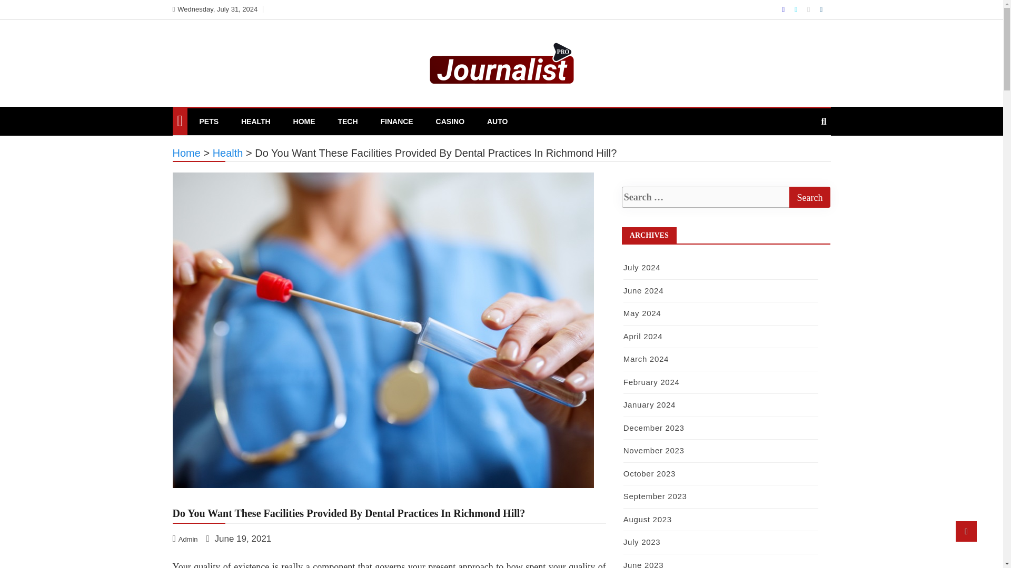 The image size is (1011, 568). What do you see at coordinates (186, 539) in the screenshot?
I see `Admin` at bounding box center [186, 539].